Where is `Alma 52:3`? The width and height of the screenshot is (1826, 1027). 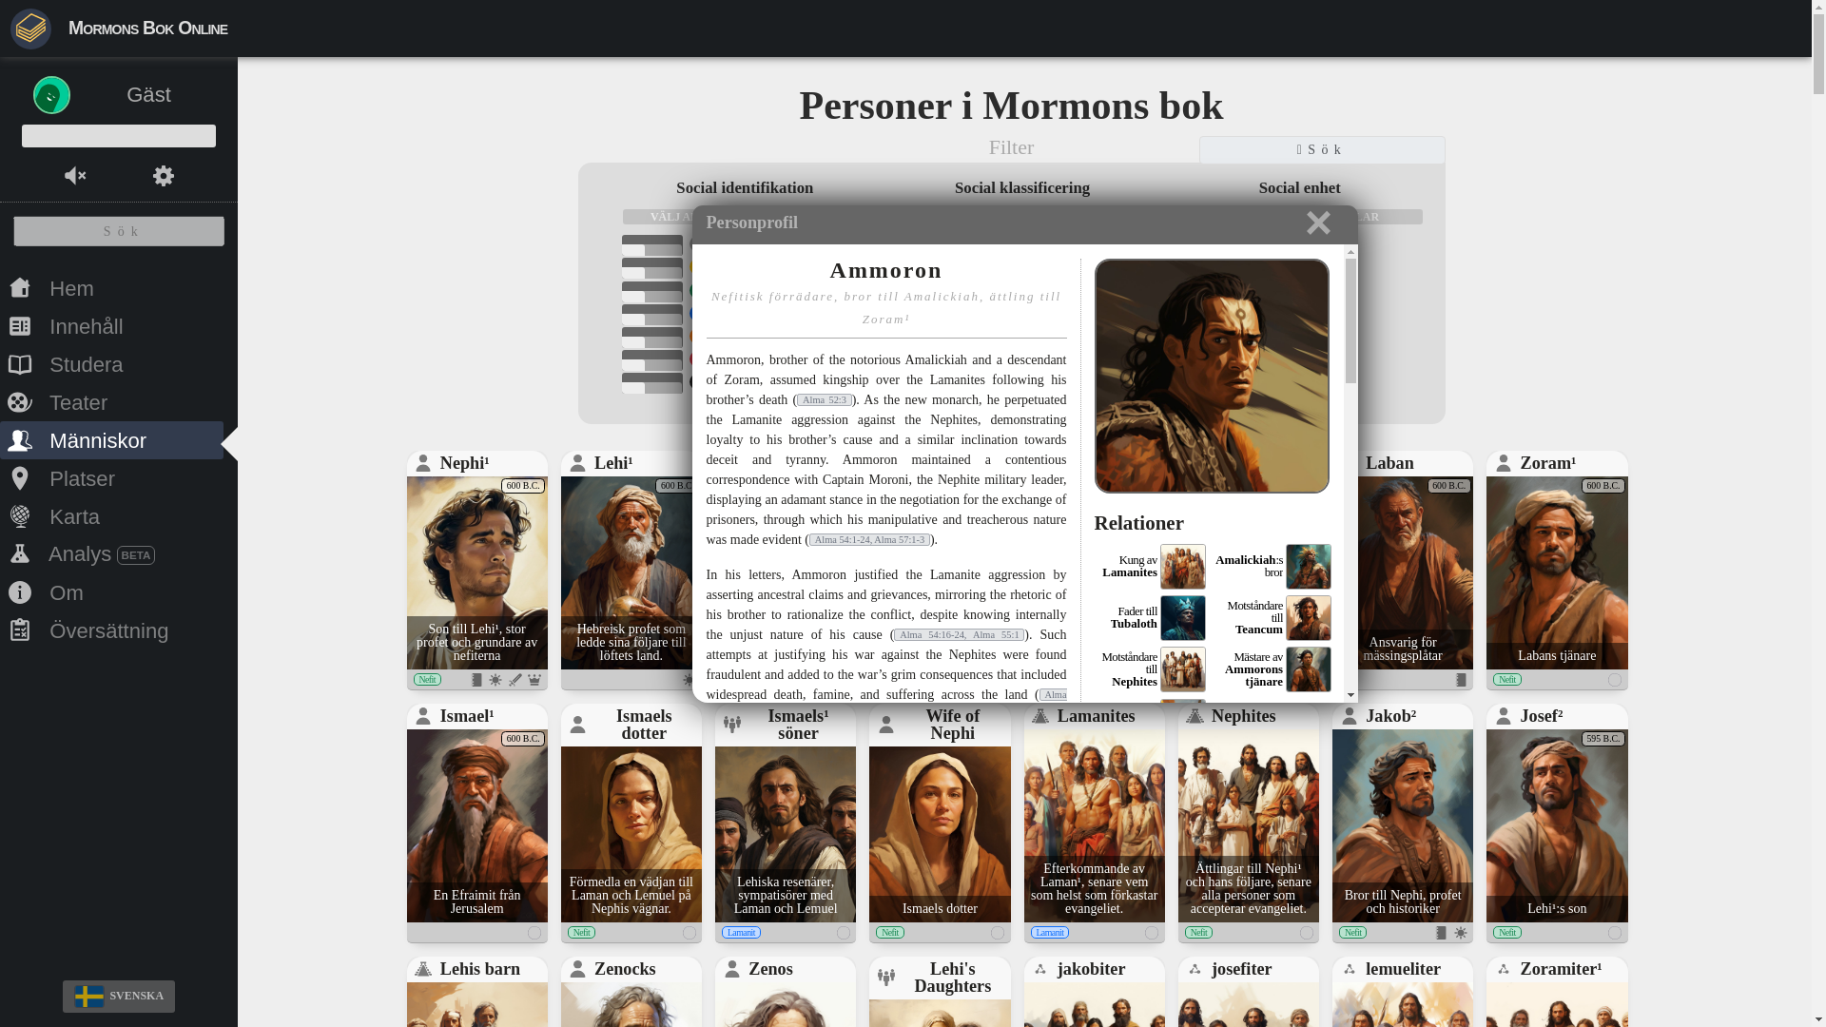 Alma 52:3 is located at coordinates (111, 401).